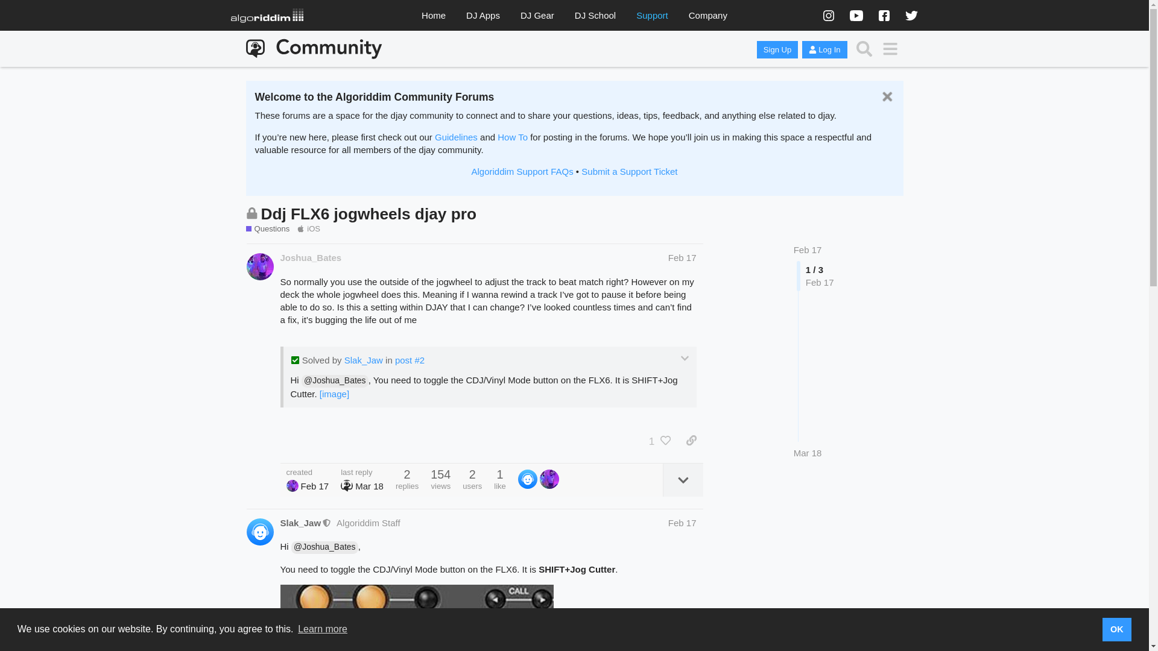 This screenshot has width=1158, height=651. Describe the element at coordinates (883, 14) in the screenshot. I see `Algoriddim on Facebook` at that location.